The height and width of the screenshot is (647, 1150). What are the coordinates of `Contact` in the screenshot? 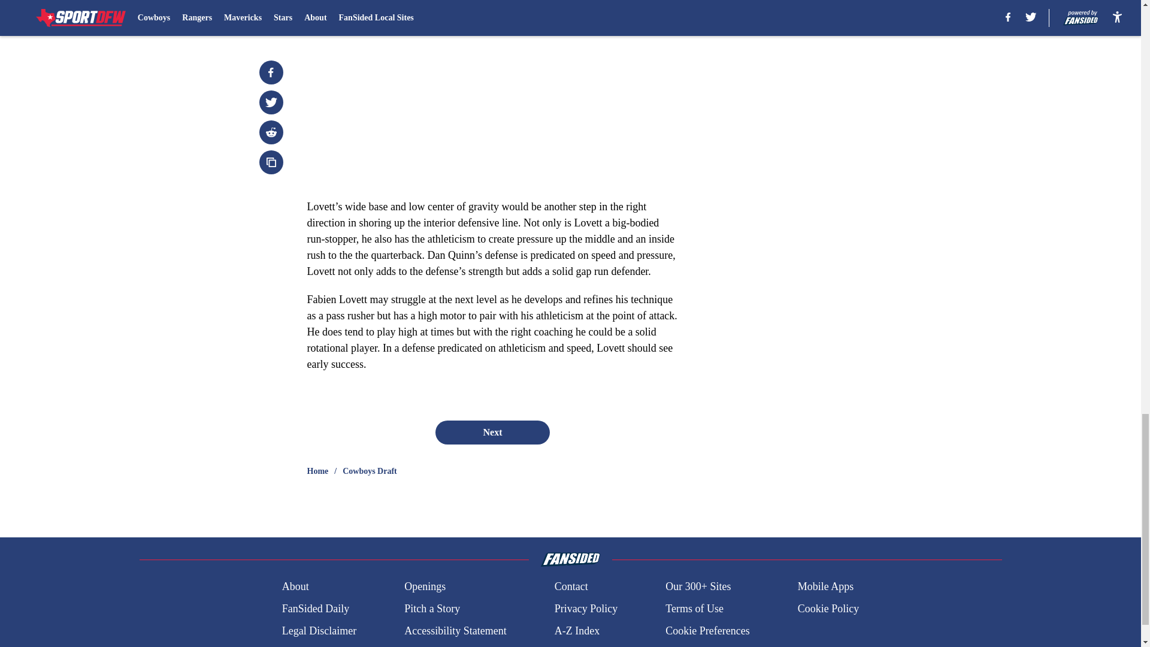 It's located at (571, 586).